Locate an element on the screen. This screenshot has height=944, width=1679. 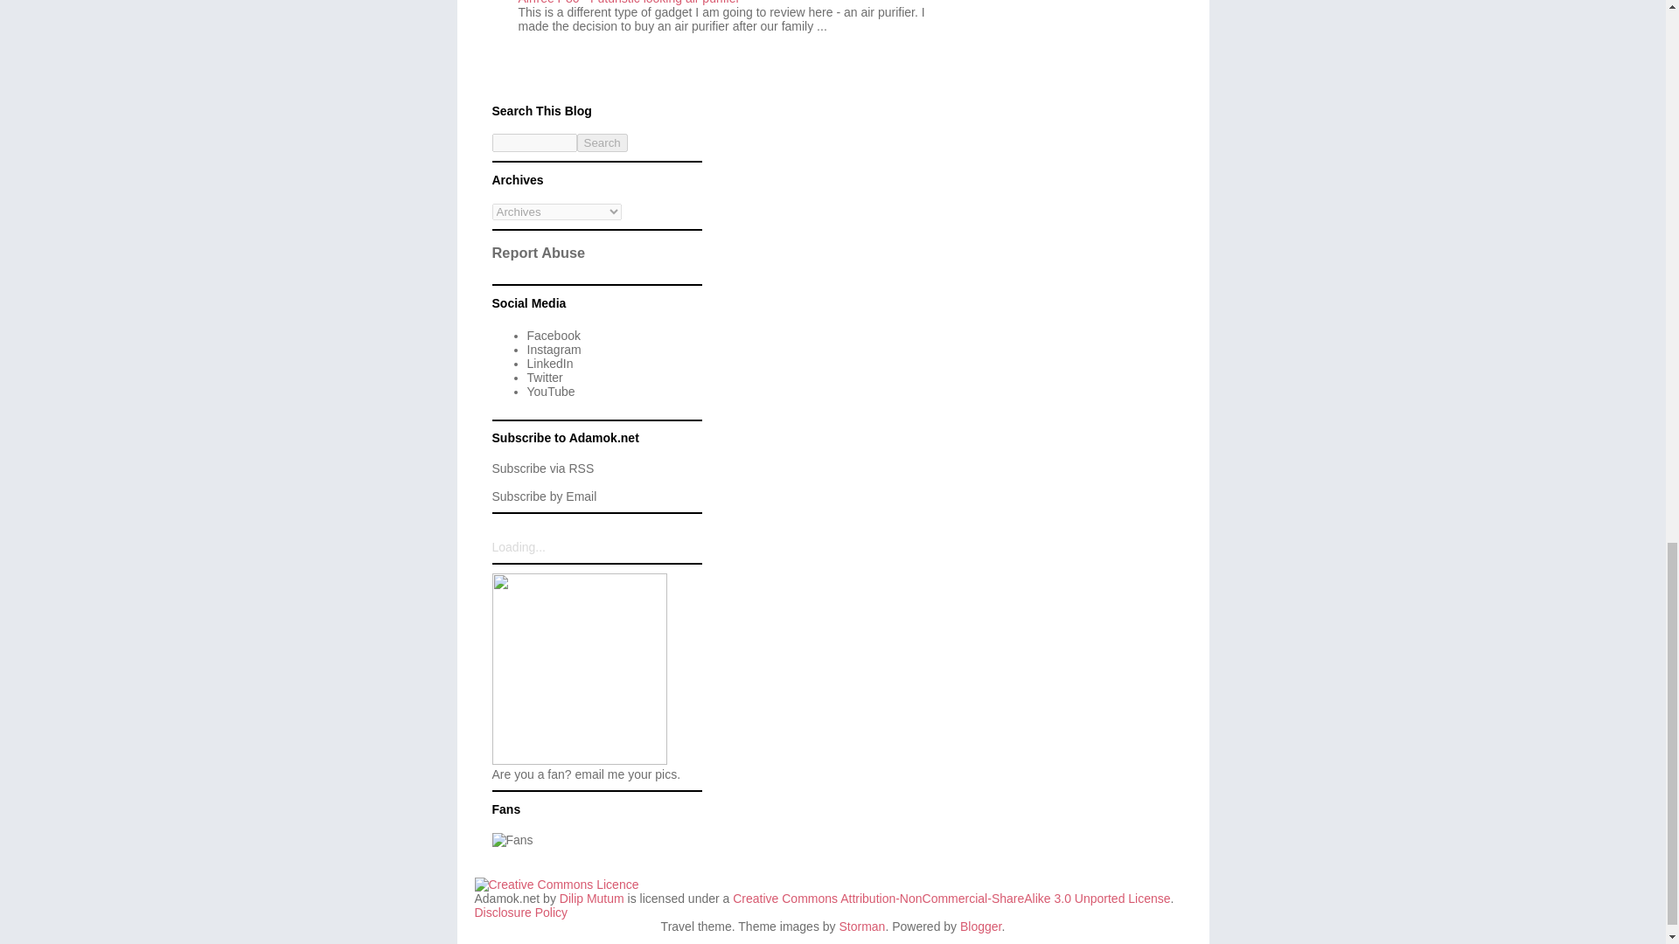
search is located at coordinates (533, 142).